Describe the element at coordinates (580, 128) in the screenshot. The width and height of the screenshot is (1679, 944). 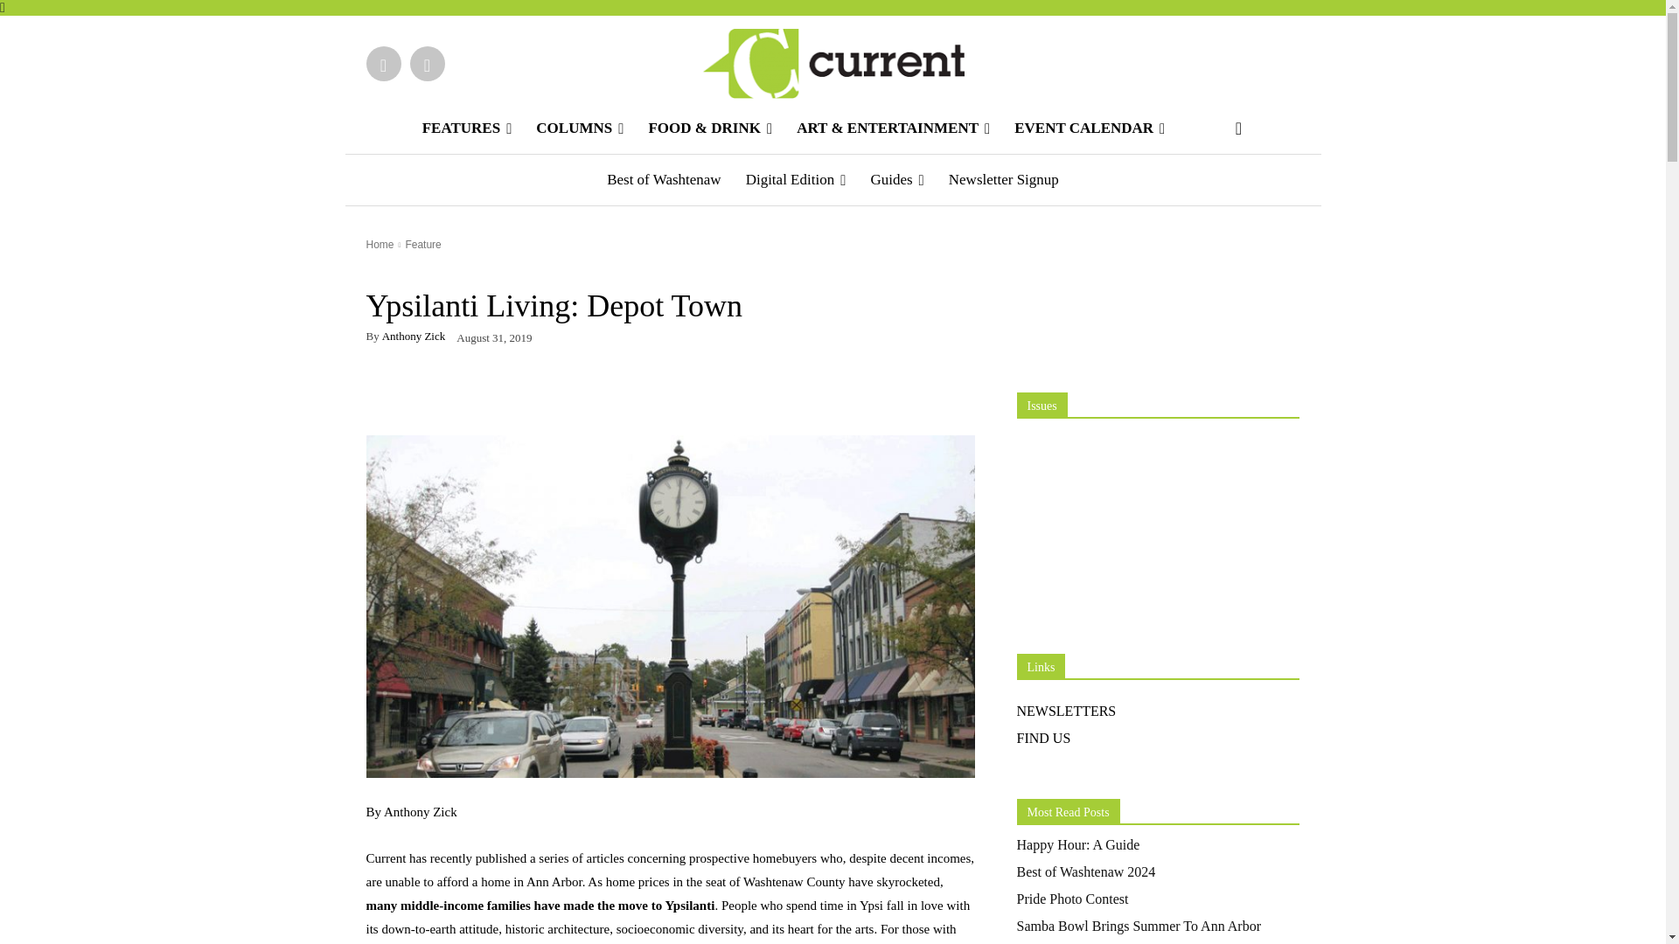
I see `COLUMNS` at that location.